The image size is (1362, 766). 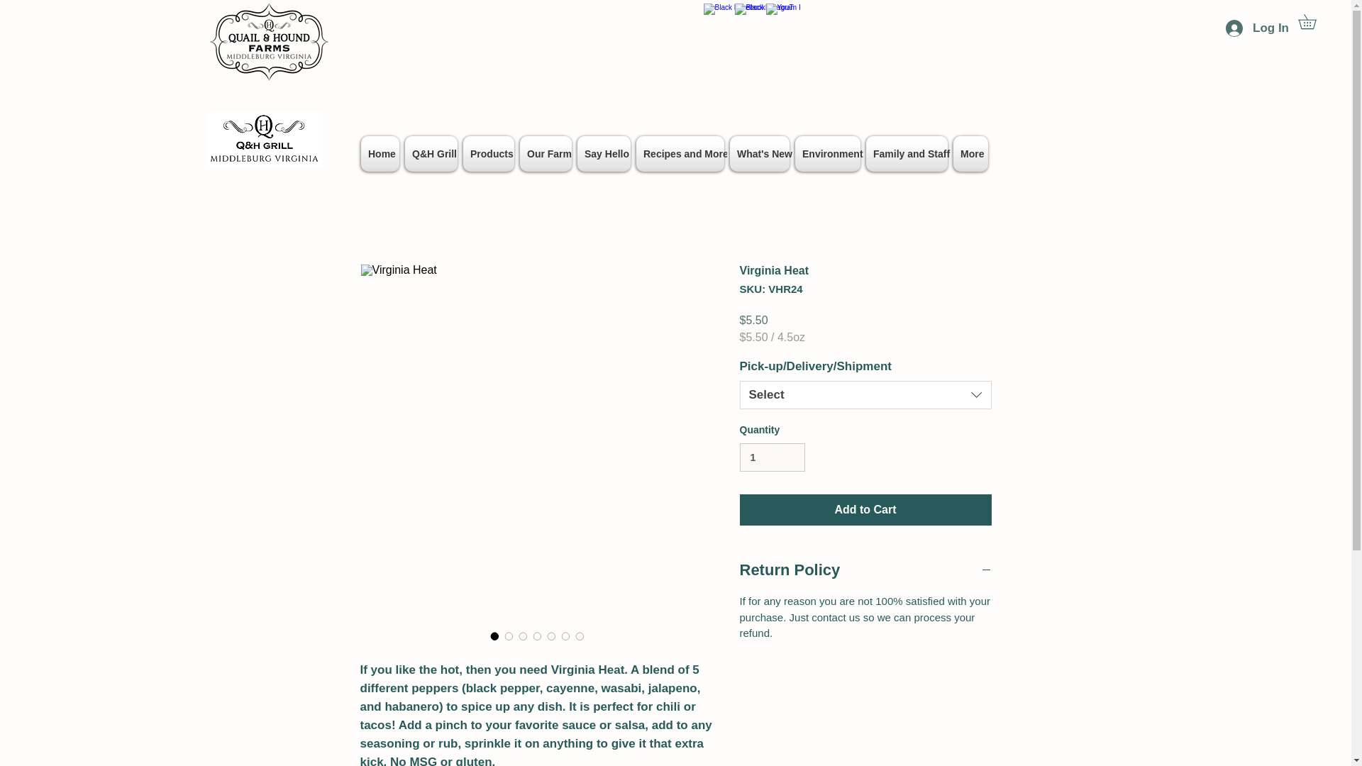 I want to click on Recipes and More, so click(x=680, y=153).